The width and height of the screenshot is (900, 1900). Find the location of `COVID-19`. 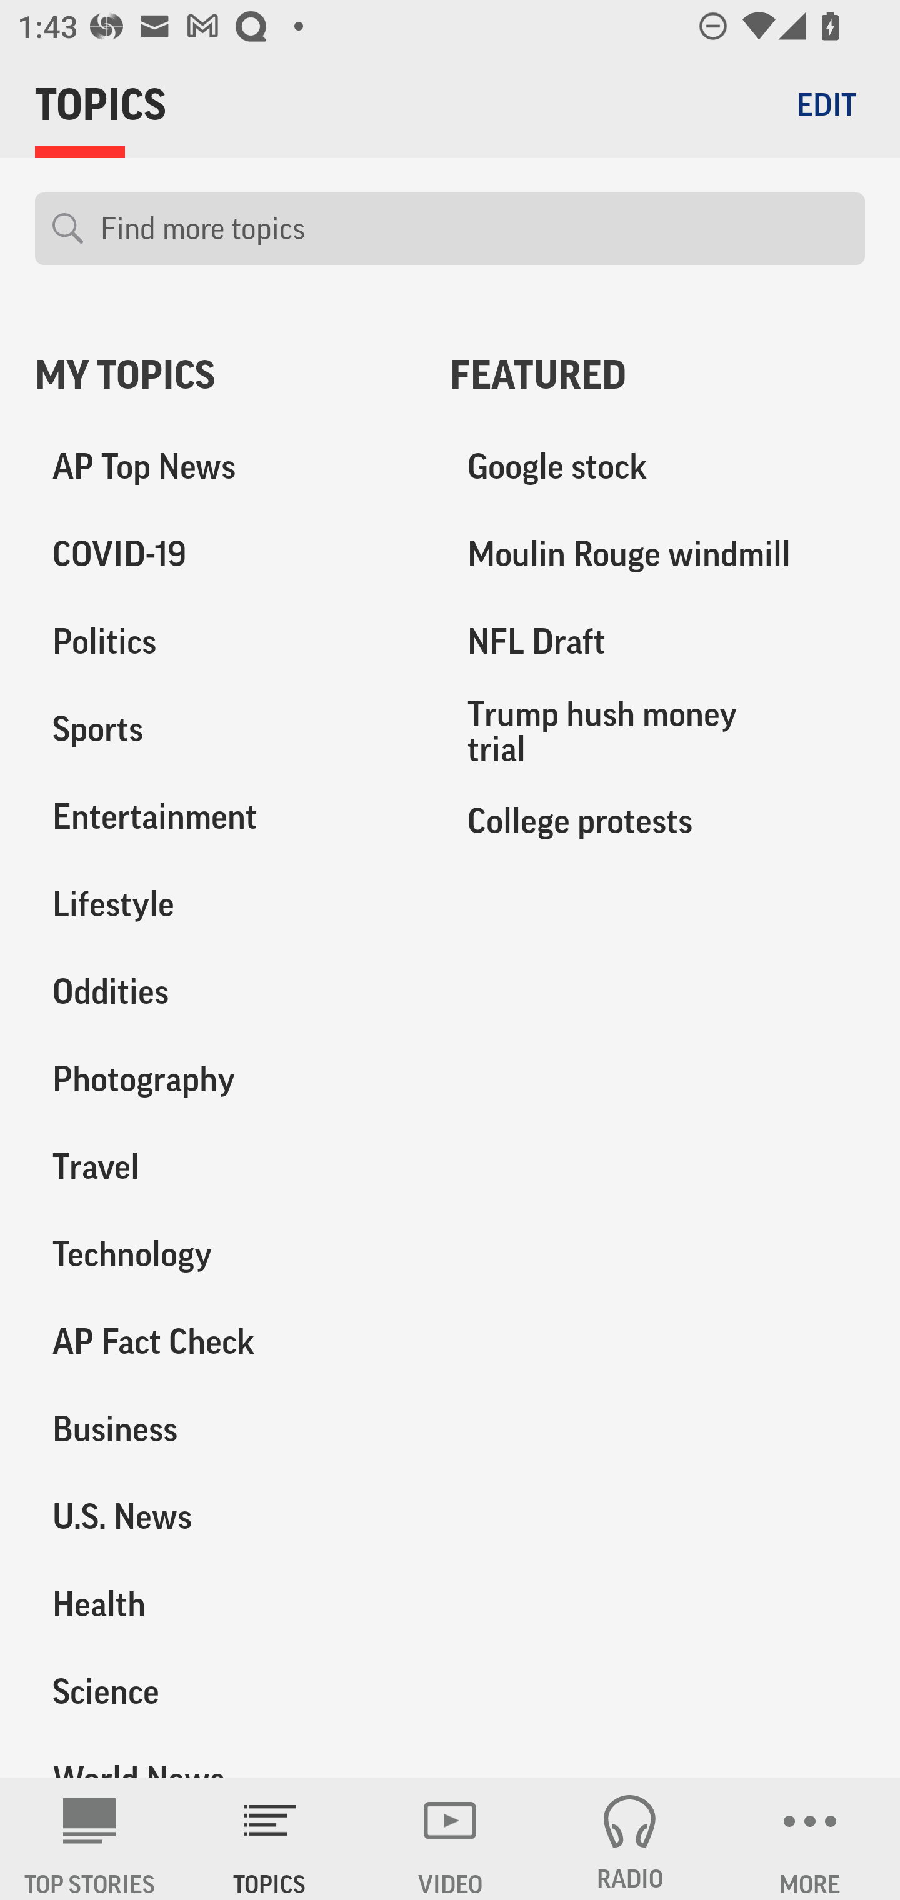

COVID-19 is located at coordinates (225, 554).